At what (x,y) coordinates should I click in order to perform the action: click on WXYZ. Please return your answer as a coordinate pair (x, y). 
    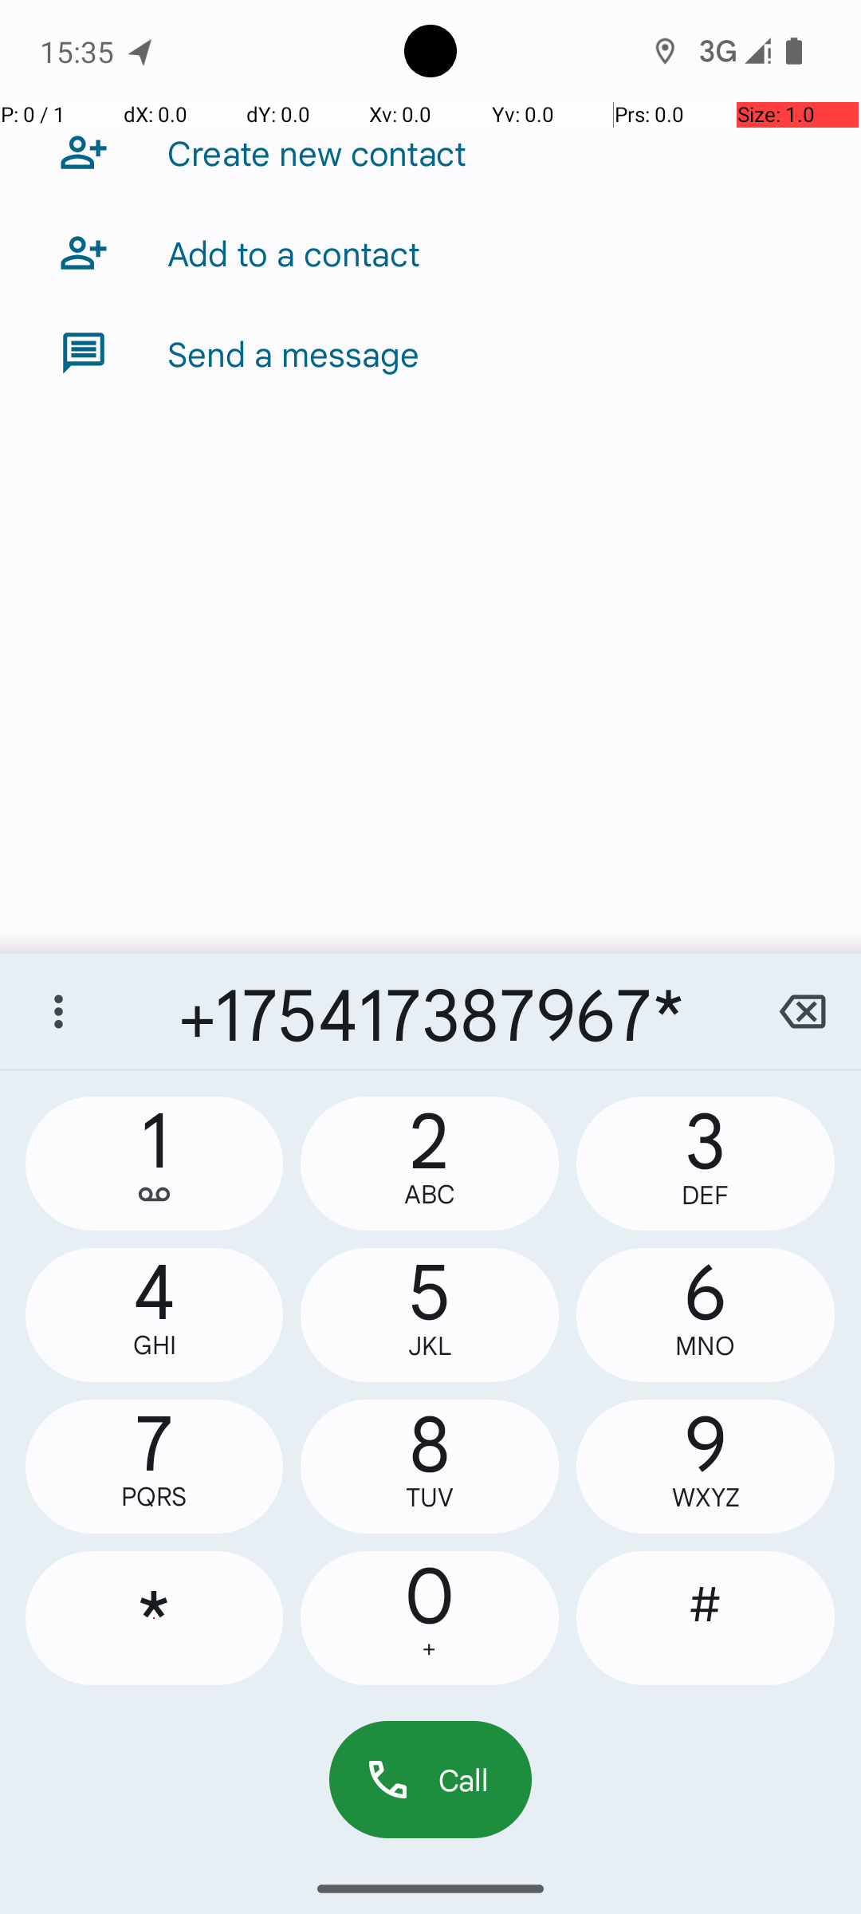
    Looking at the image, I should click on (706, 1498).